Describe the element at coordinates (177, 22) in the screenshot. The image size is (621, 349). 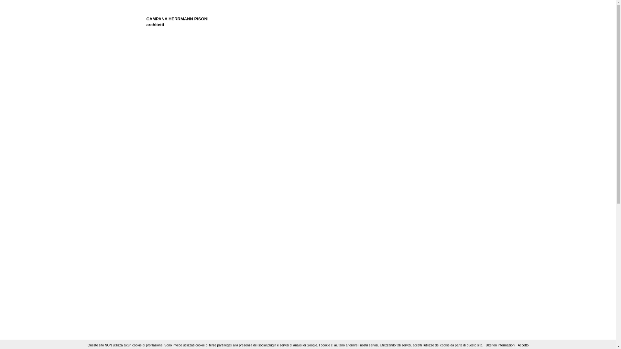
I see `CAMPANA HERRMANN PISONI
architetti` at that location.